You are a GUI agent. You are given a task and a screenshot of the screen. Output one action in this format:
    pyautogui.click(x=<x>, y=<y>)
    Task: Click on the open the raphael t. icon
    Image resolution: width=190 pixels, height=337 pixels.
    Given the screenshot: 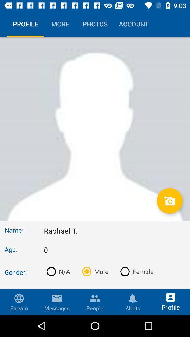 What is the action you would take?
    pyautogui.click(x=115, y=231)
    